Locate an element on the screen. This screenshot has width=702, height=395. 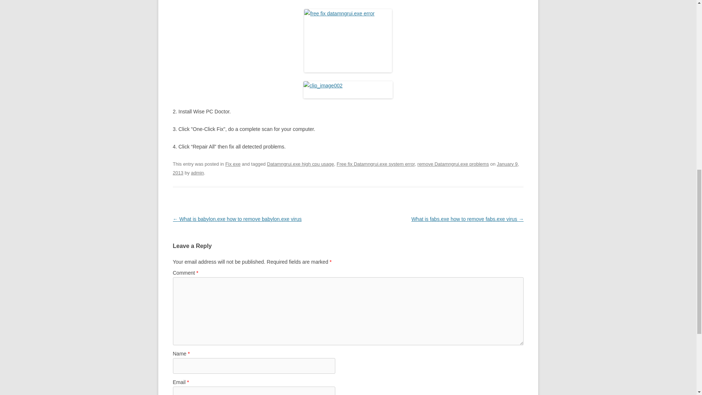
free fix datamngrui.exe  error is located at coordinates (348, 40).